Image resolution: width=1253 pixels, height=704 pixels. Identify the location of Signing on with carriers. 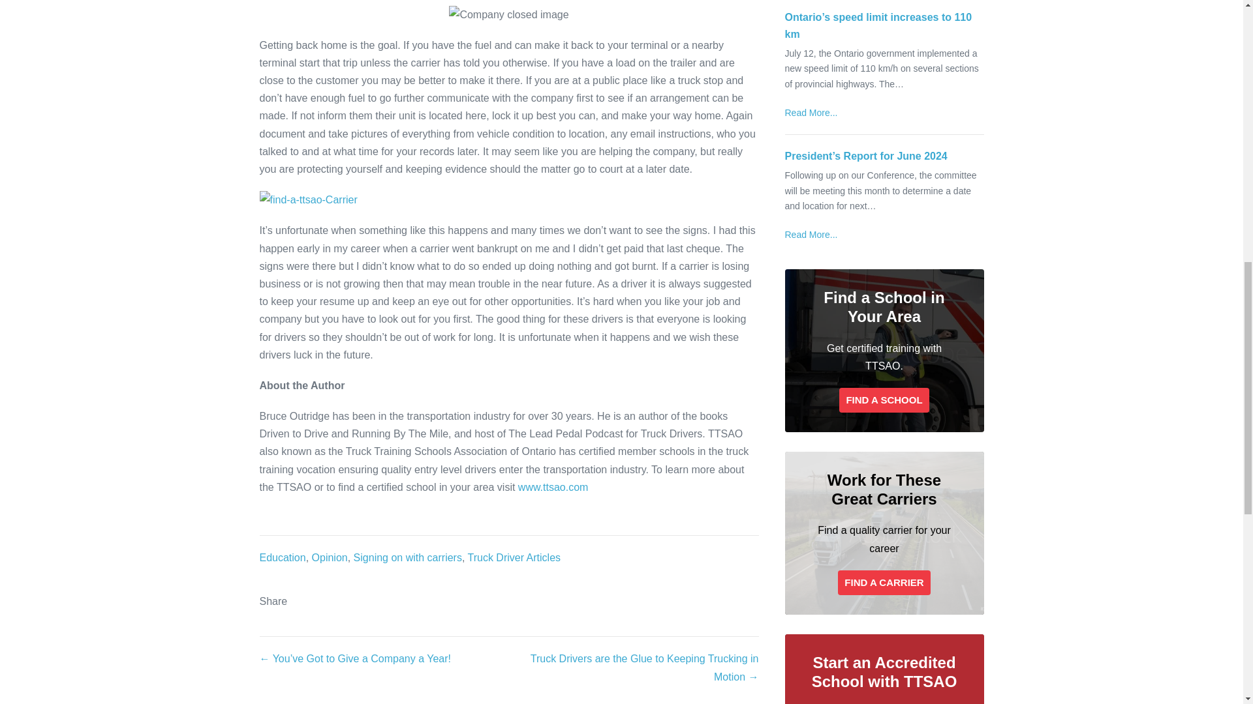
(407, 557).